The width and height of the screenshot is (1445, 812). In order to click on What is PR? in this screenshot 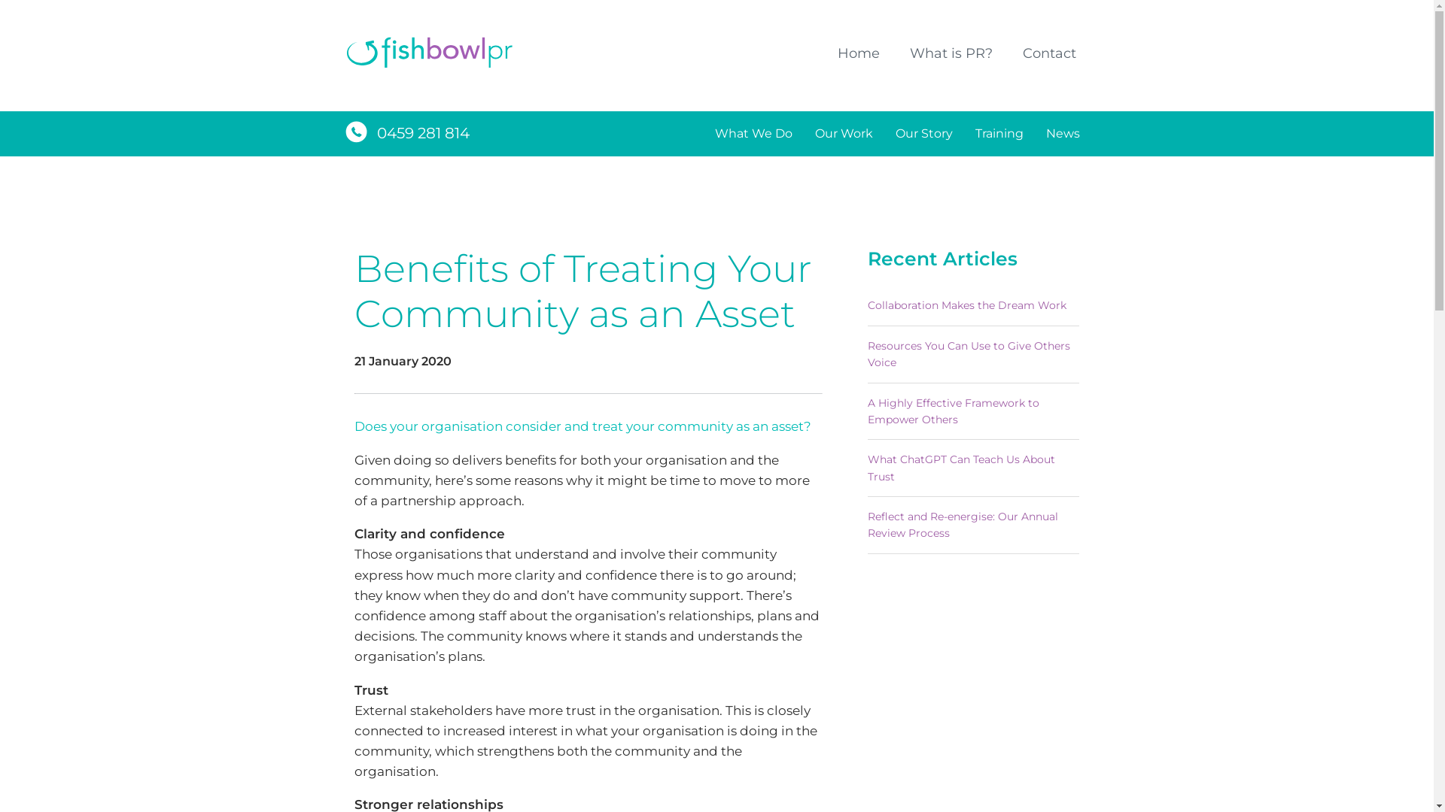, I will do `click(951, 54)`.